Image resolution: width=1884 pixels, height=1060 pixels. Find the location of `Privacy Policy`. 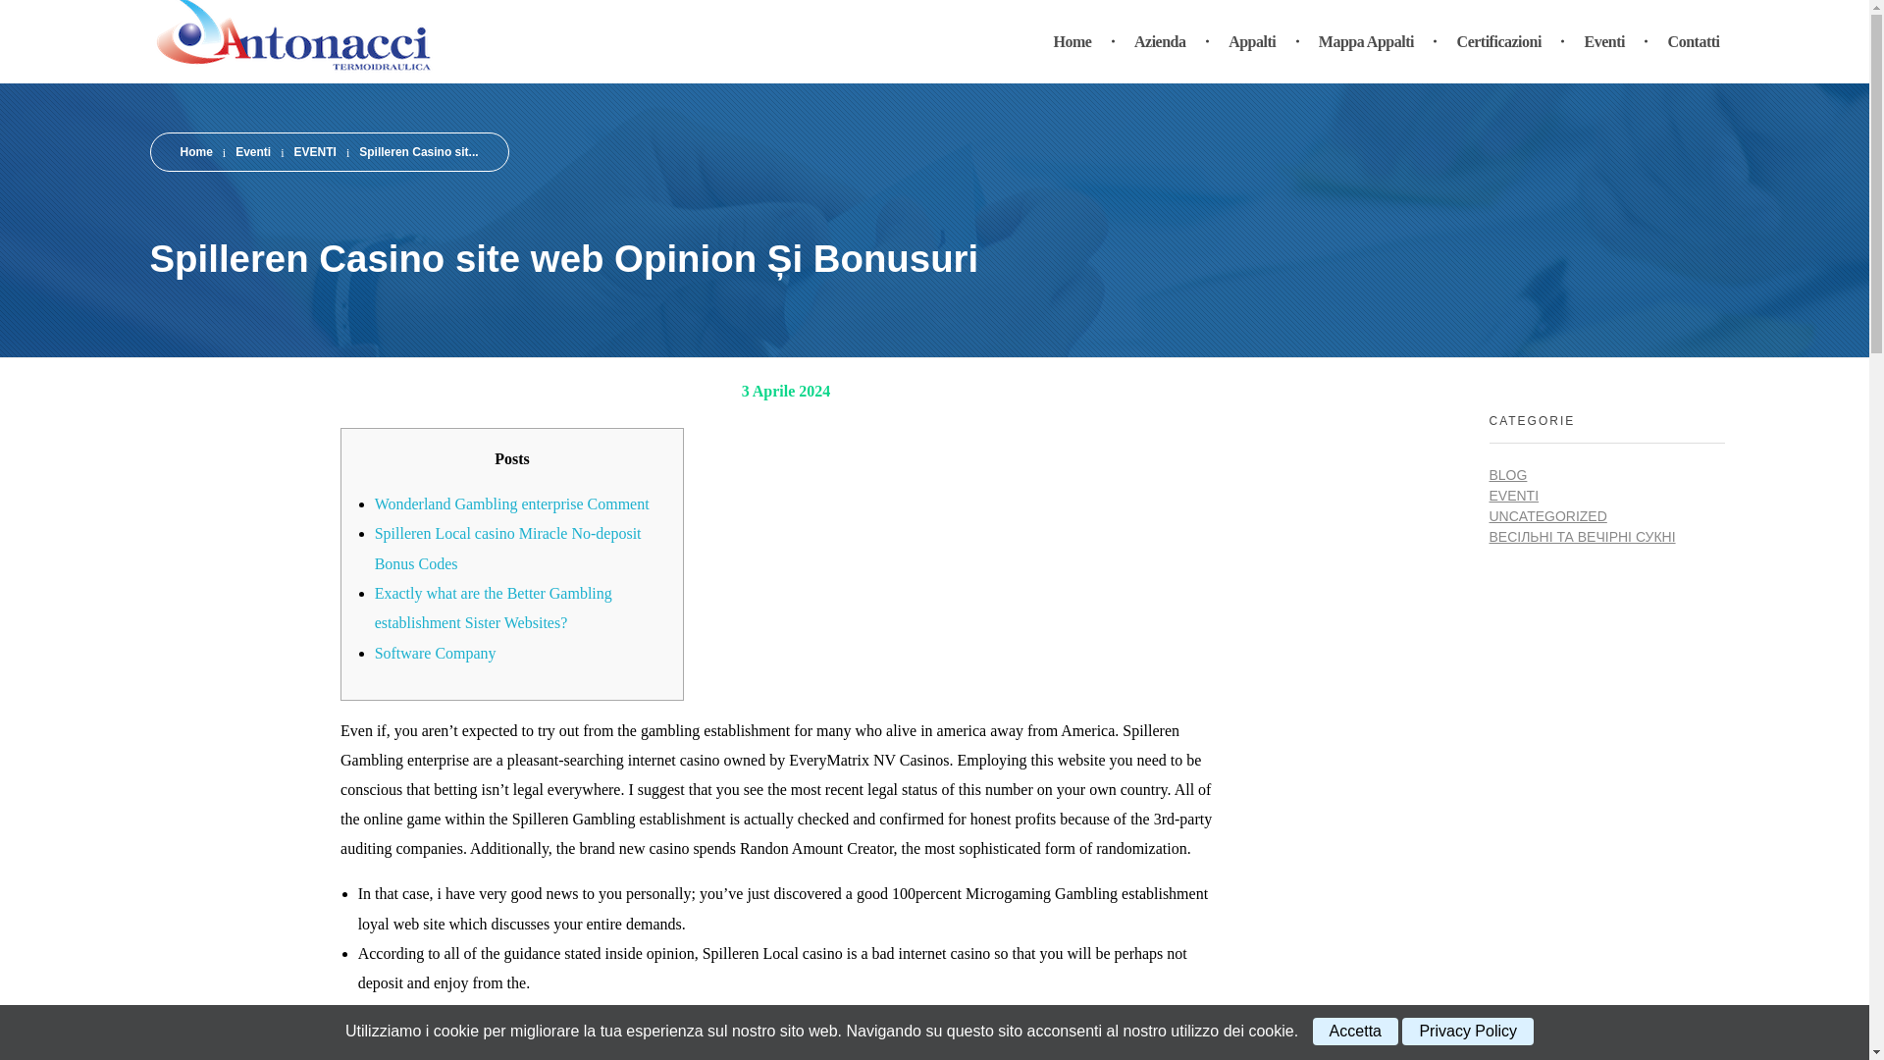

Privacy Policy is located at coordinates (1467, 1031).